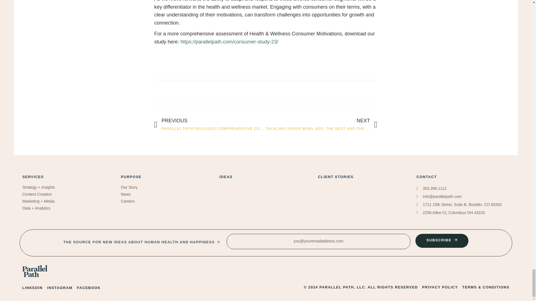 Image resolution: width=536 pixels, height=301 pixels. I want to click on SERVICES, so click(322, 125).